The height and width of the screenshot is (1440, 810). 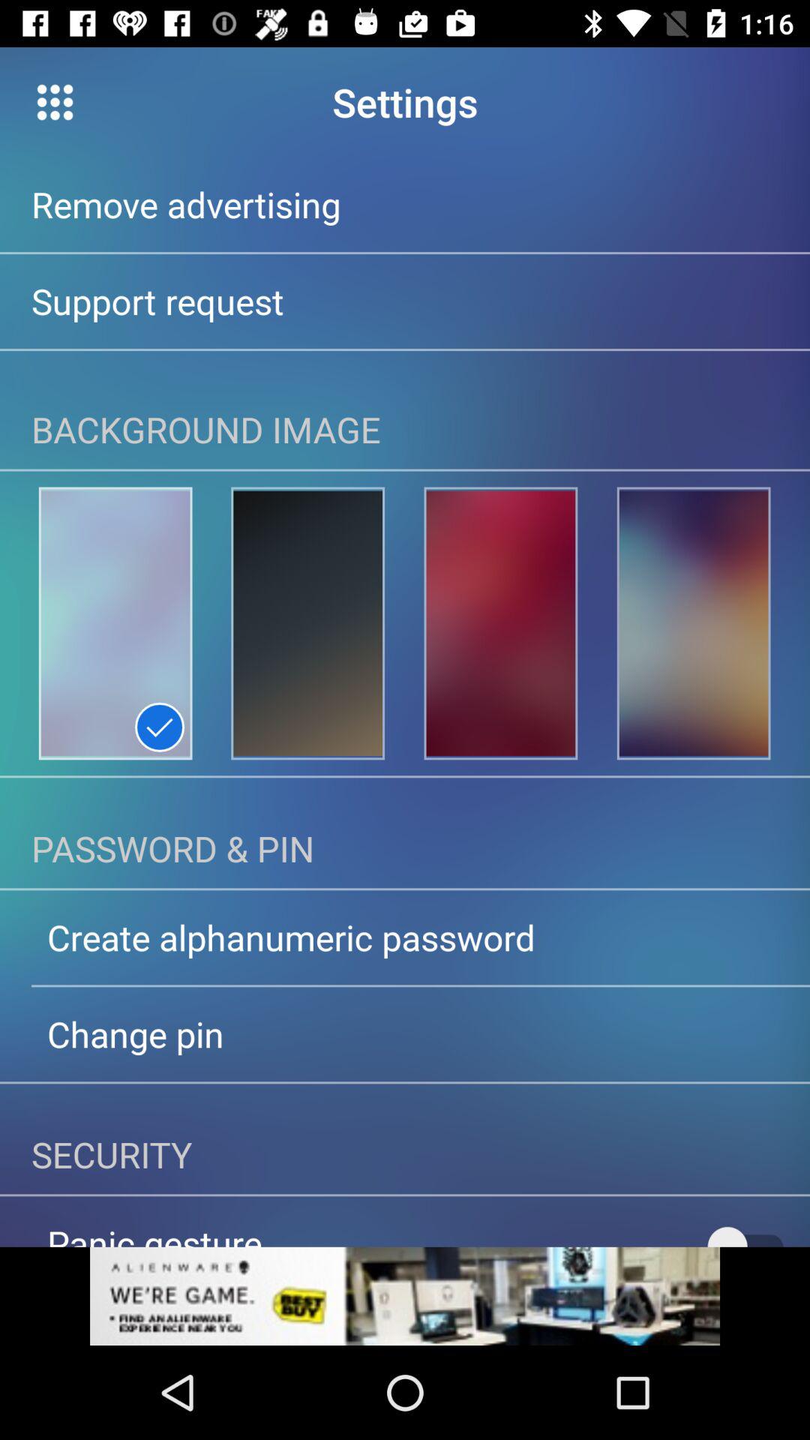 I want to click on open advertisement, so click(x=405, y=1296).